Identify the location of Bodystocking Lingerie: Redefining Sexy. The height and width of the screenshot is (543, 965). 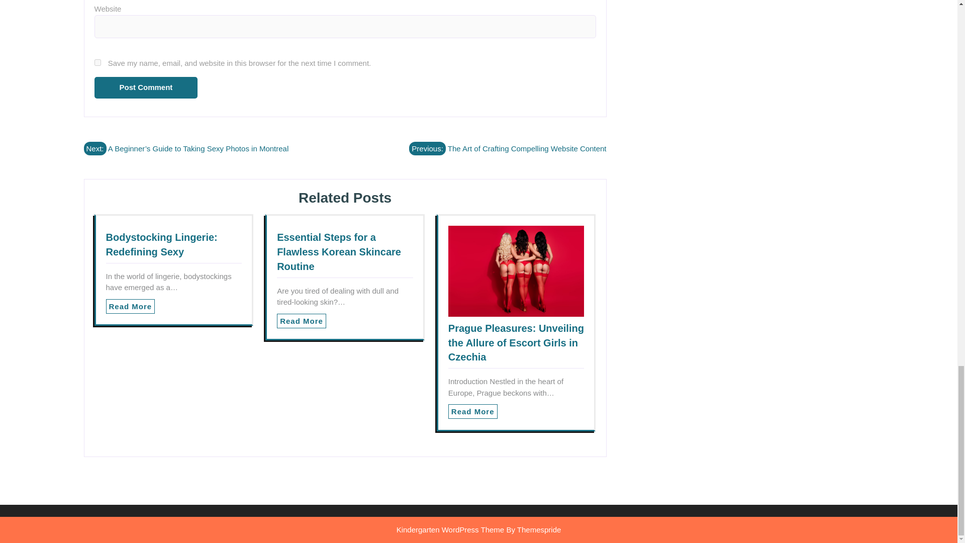
(161, 244).